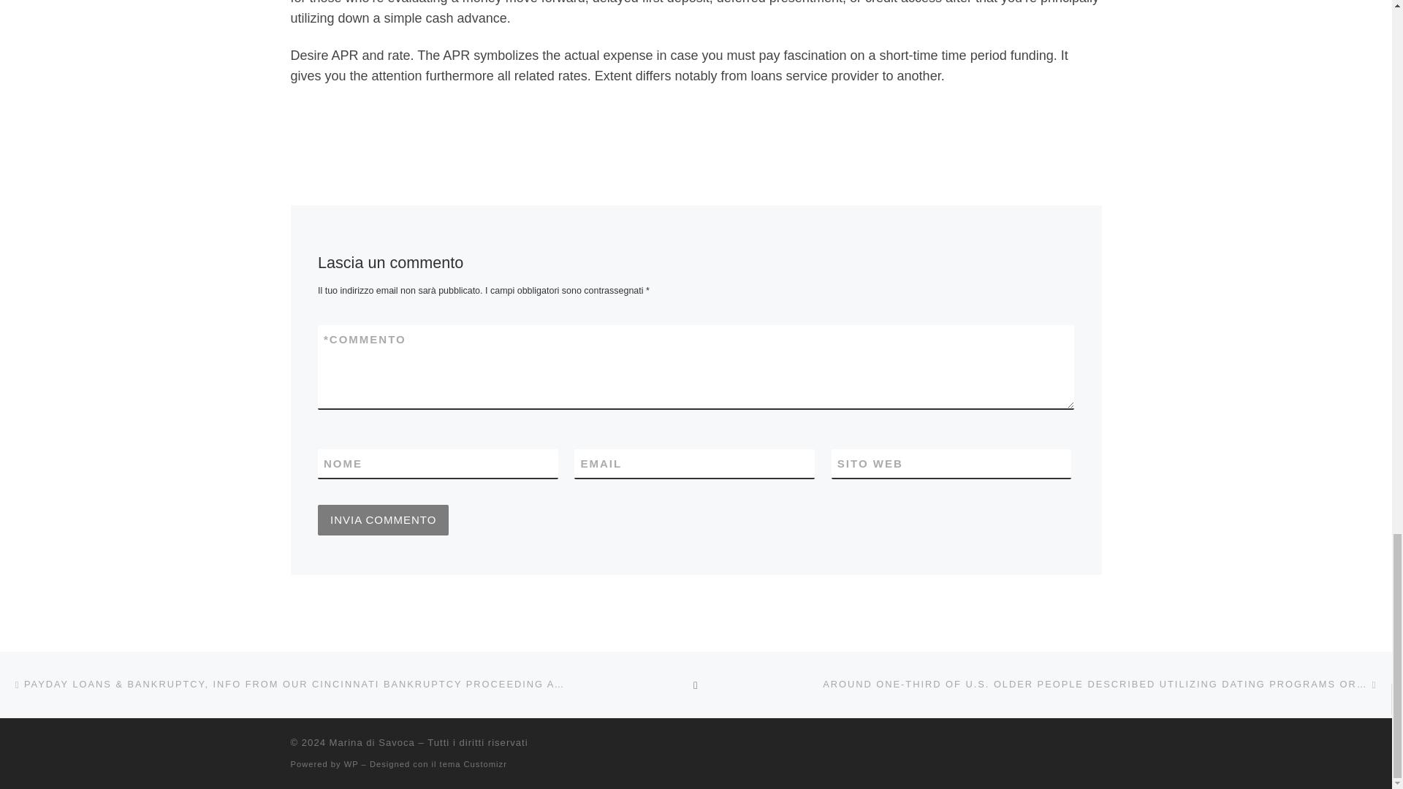  I want to click on Powered by WordPress, so click(351, 764).